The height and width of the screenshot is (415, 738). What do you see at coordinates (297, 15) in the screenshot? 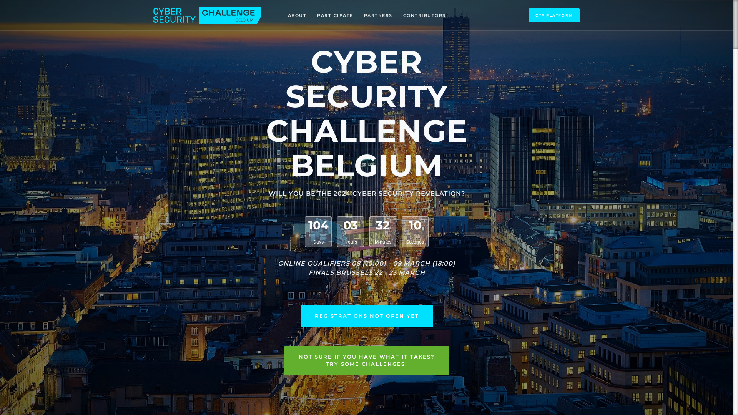
I see `ABOUT` at bounding box center [297, 15].